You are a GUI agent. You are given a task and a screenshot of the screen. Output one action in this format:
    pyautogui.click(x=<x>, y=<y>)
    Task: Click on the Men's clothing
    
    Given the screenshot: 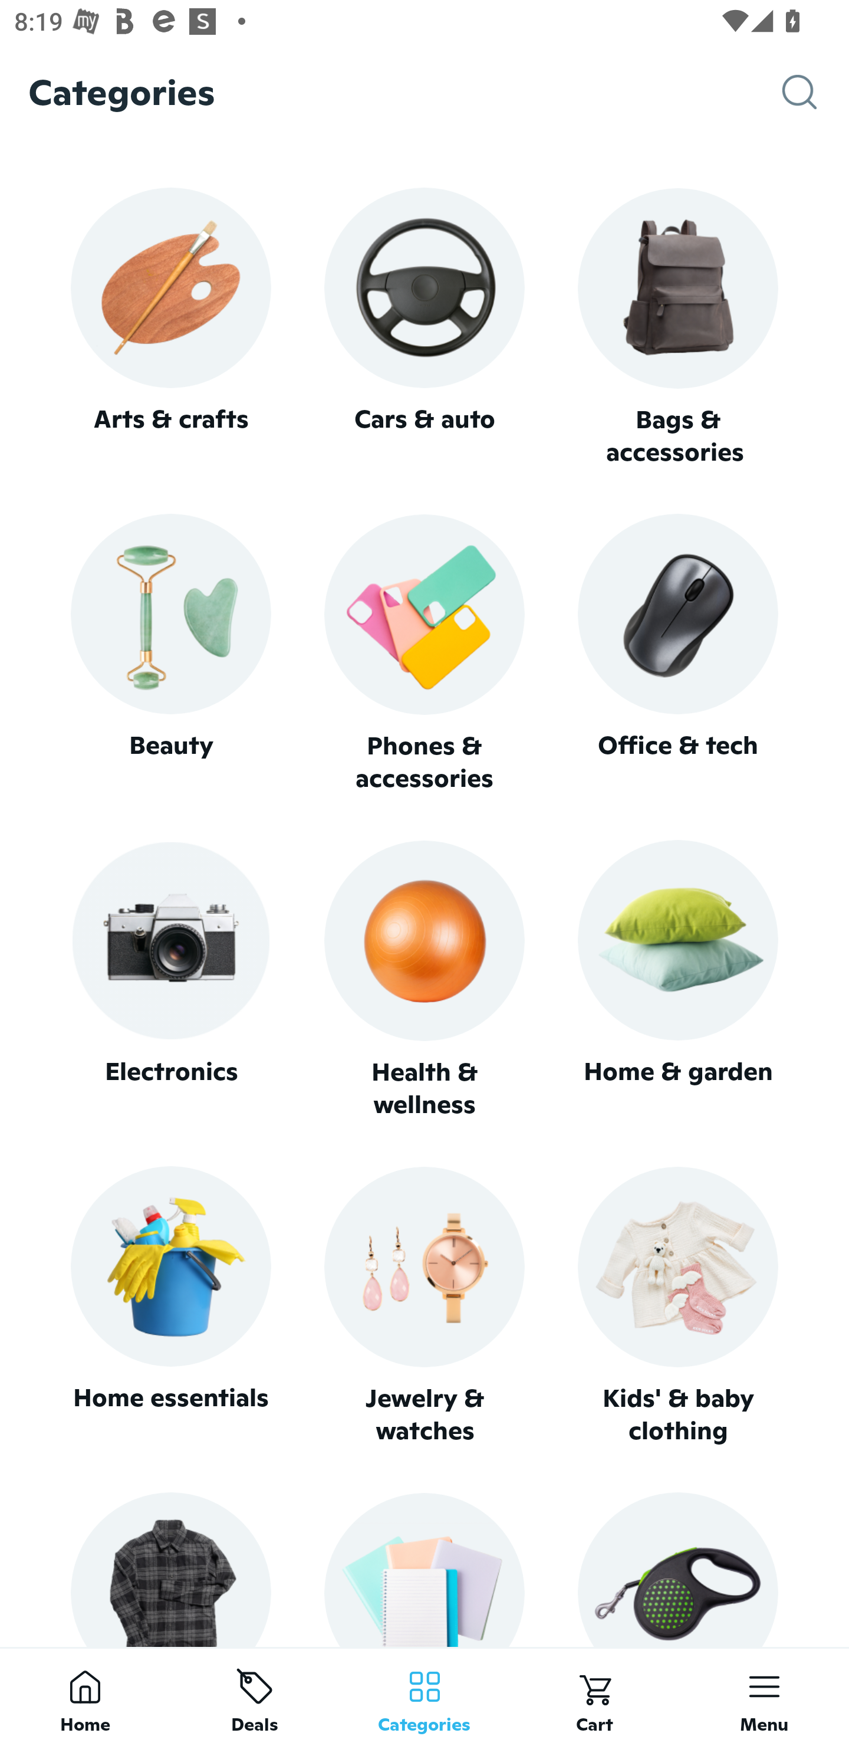 What is the action you would take?
    pyautogui.click(x=170, y=1569)
    